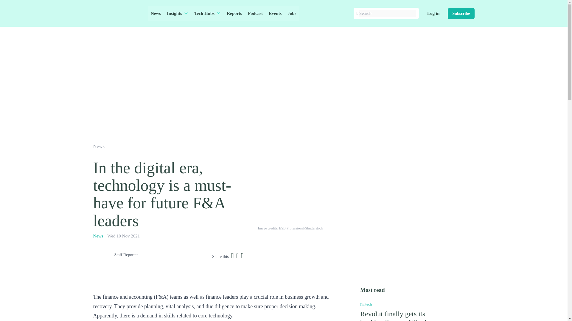 The image size is (572, 321). What do you see at coordinates (126, 255) in the screenshot?
I see `Posts by Staff Reporter` at bounding box center [126, 255].